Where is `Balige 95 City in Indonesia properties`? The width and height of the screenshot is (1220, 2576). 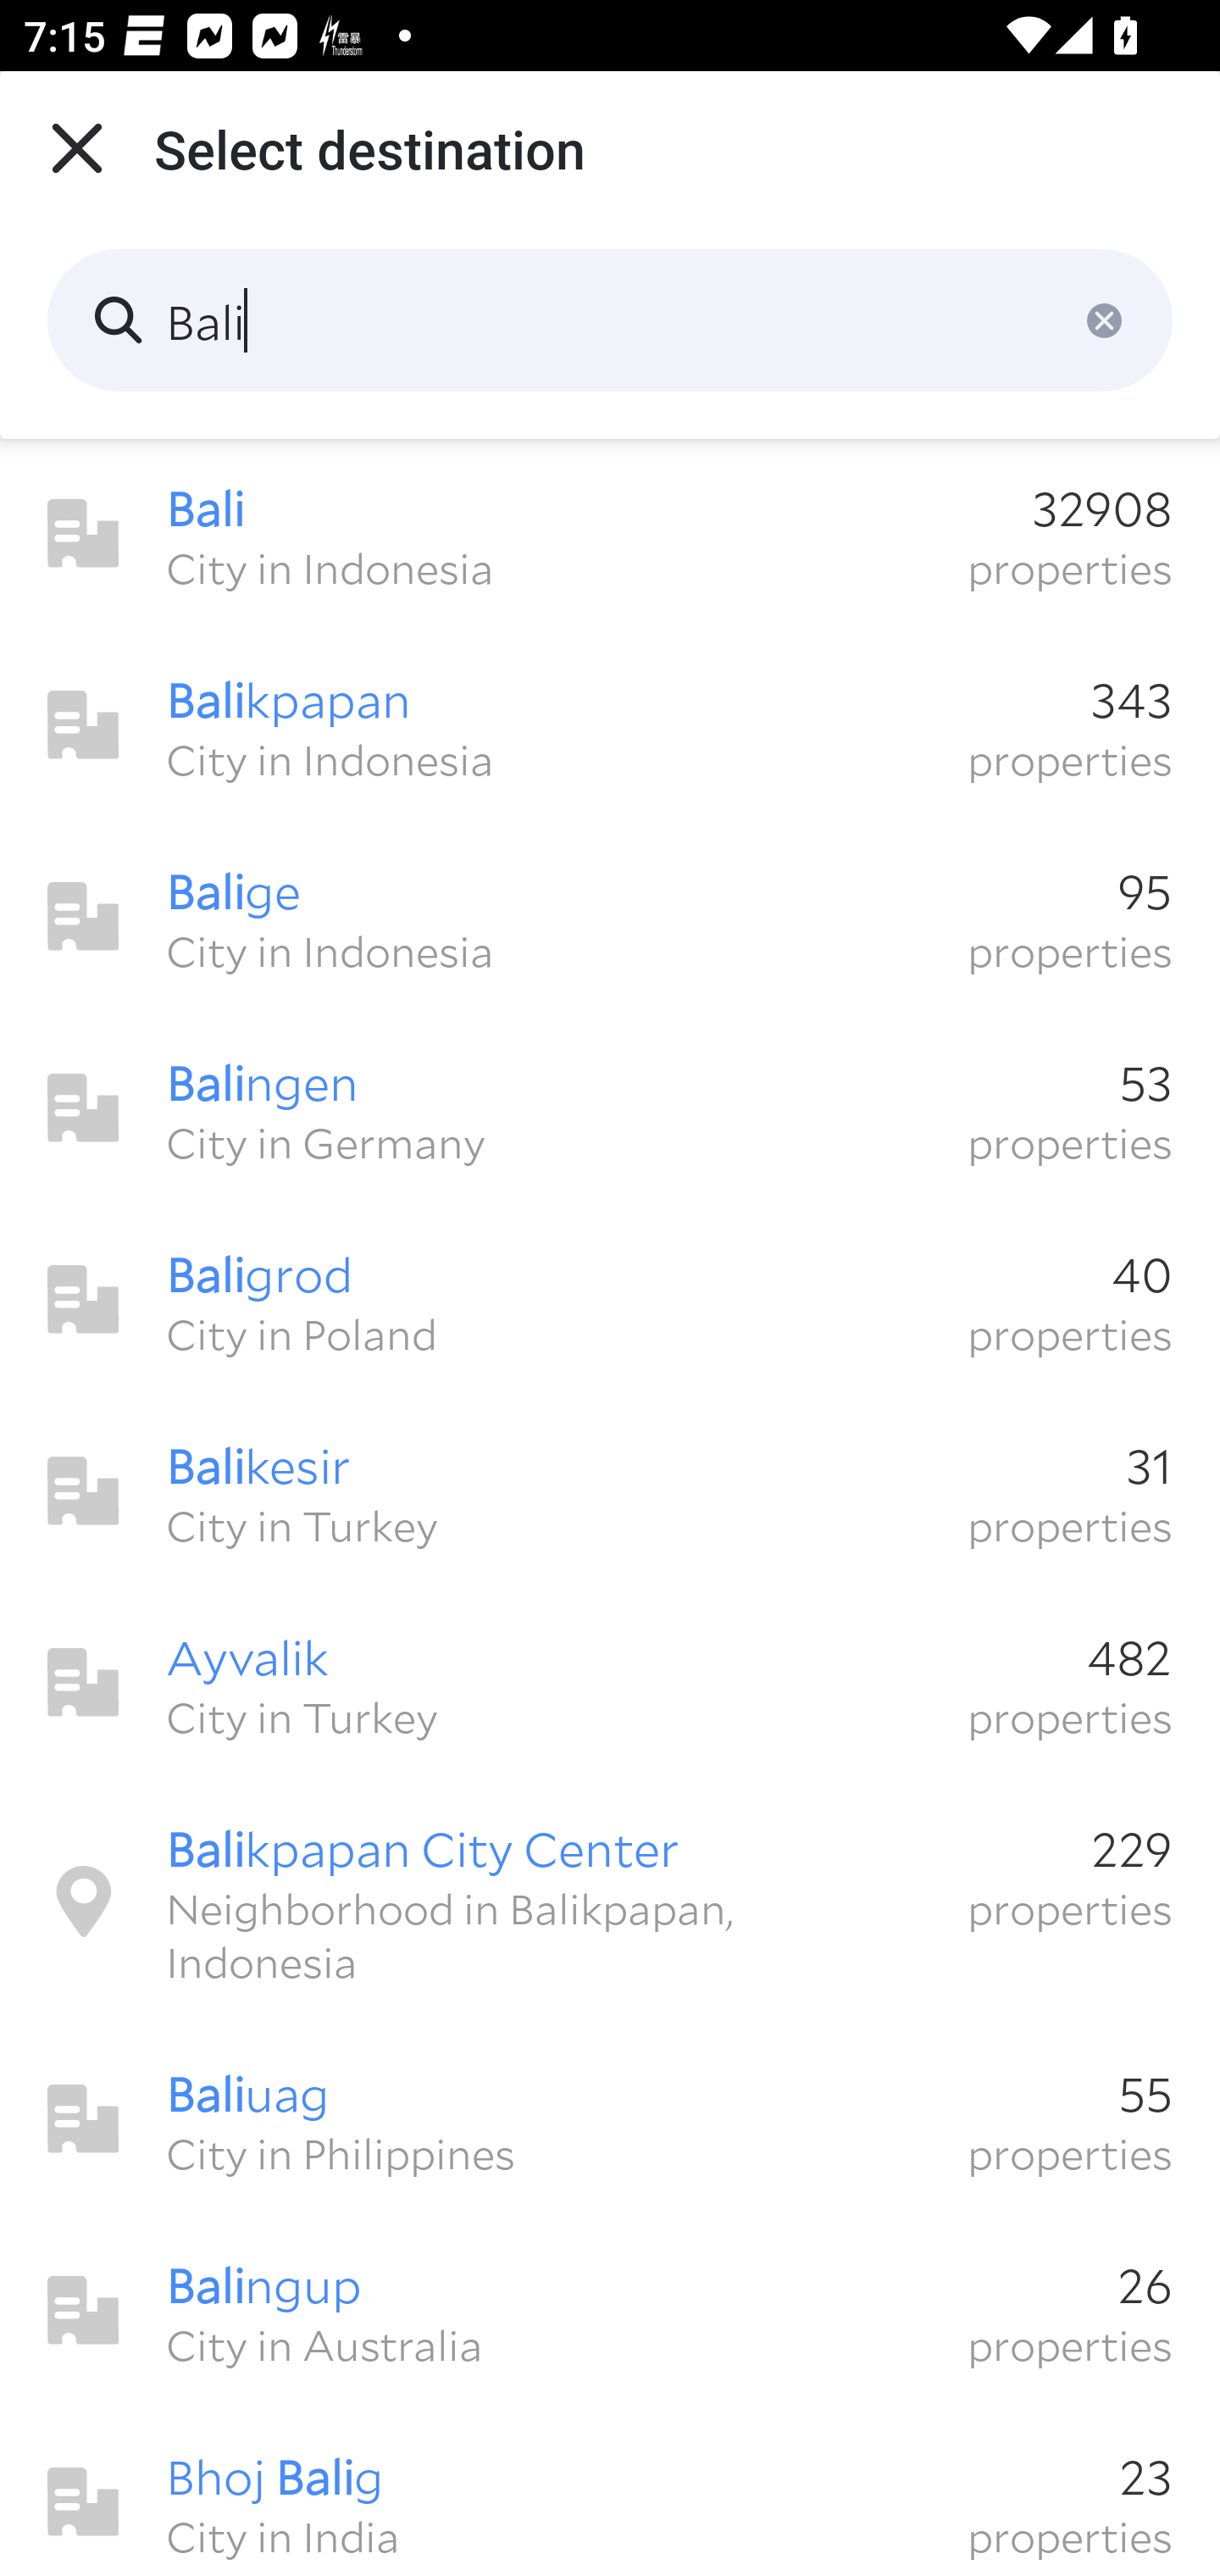 Balige 95 City in Indonesia properties is located at coordinates (610, 917).